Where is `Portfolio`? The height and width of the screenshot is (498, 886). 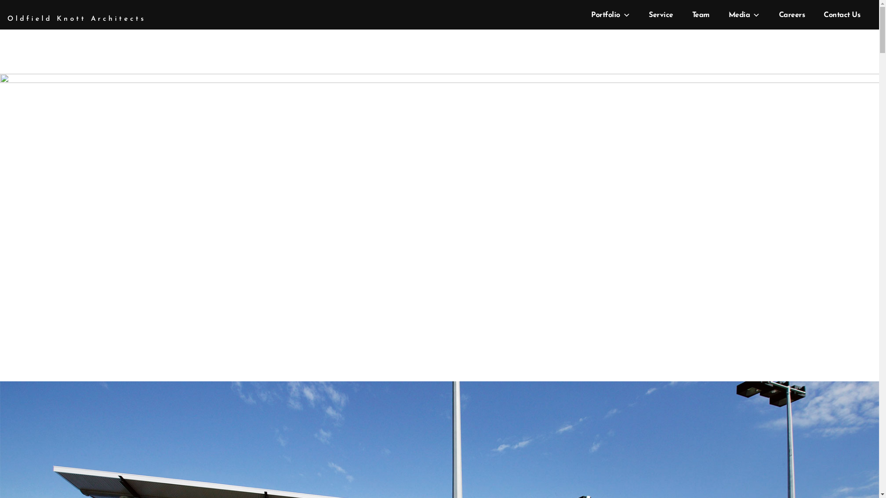 Portfolio is located at coordinates (609, 15).